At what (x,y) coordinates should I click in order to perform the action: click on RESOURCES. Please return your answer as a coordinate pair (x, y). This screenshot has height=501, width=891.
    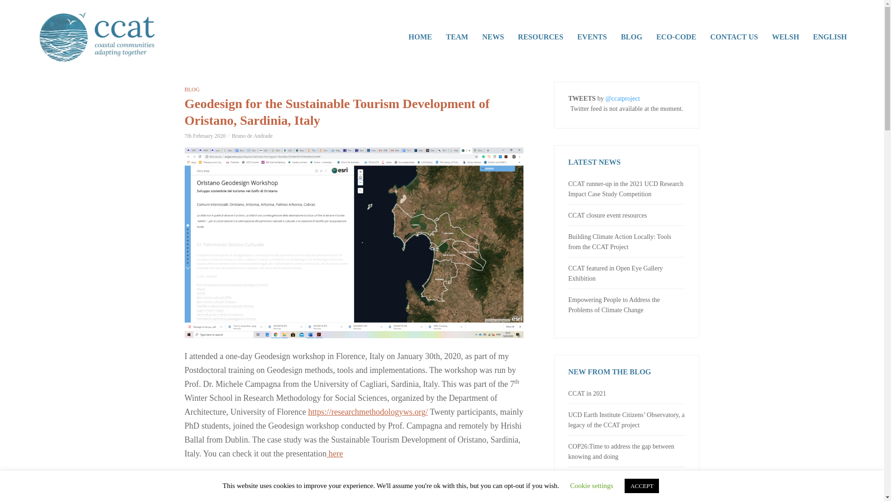
    Looking at the image, I should click on (540, 37).